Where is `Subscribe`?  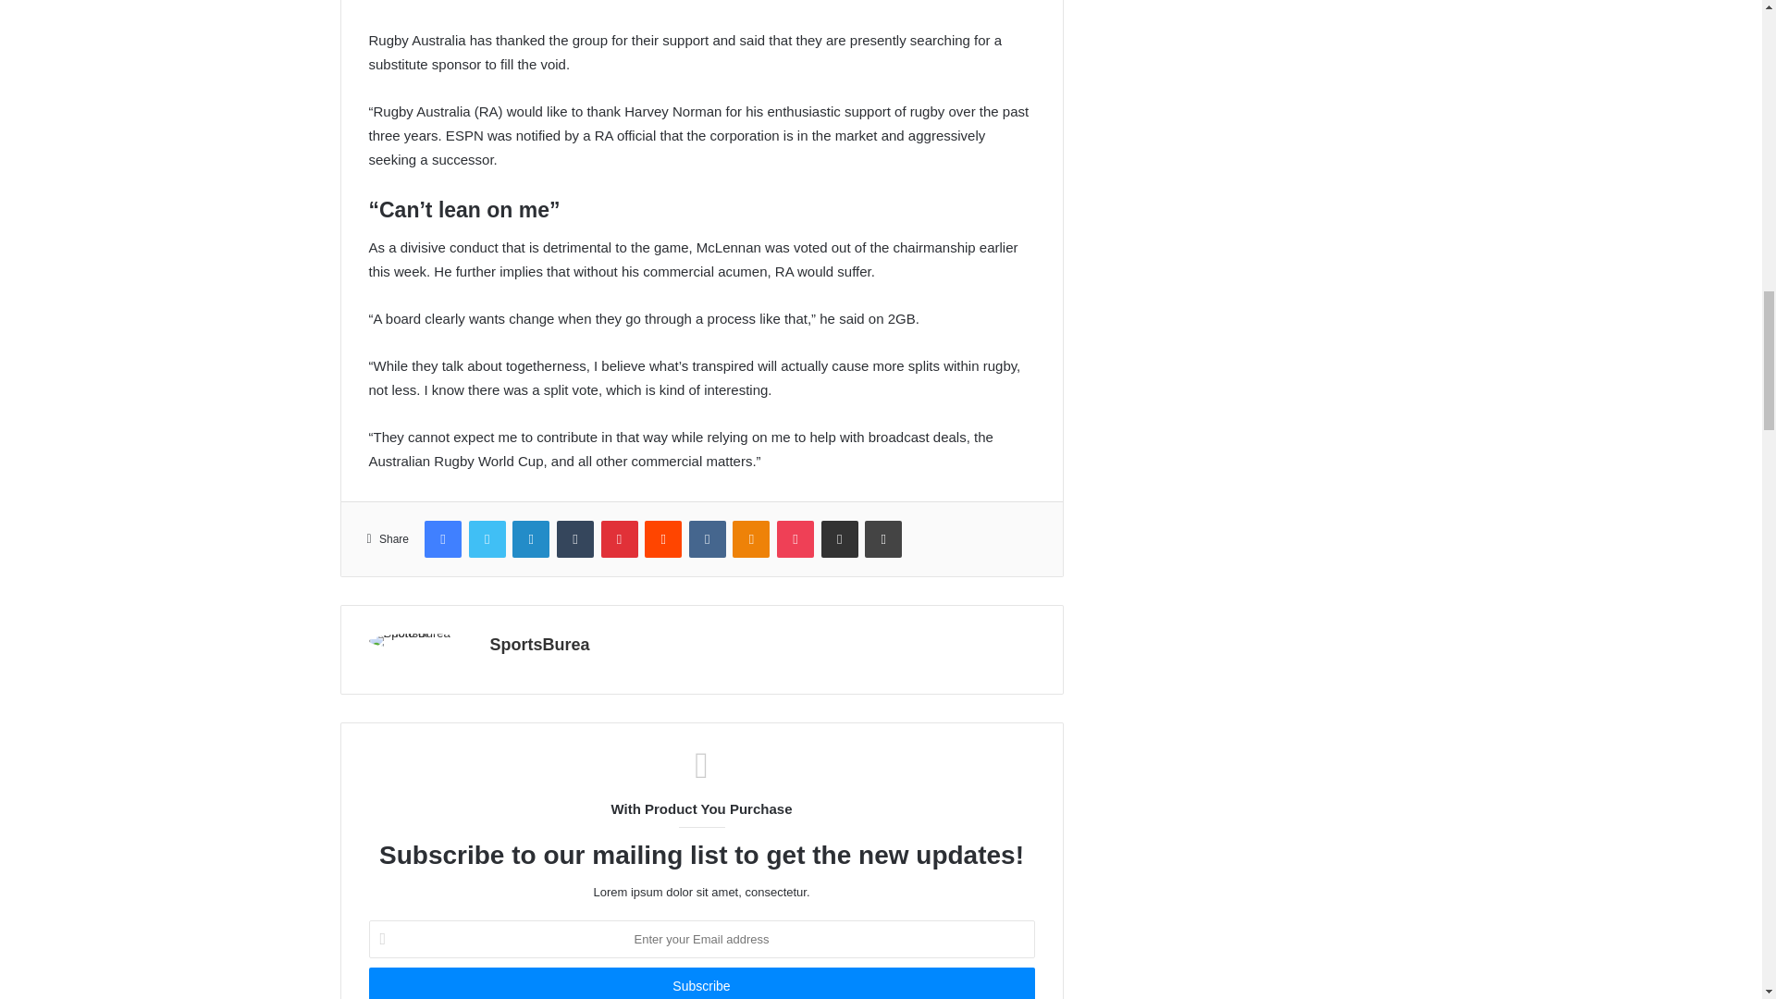 Subscribe is located at coordinates (700, 983).